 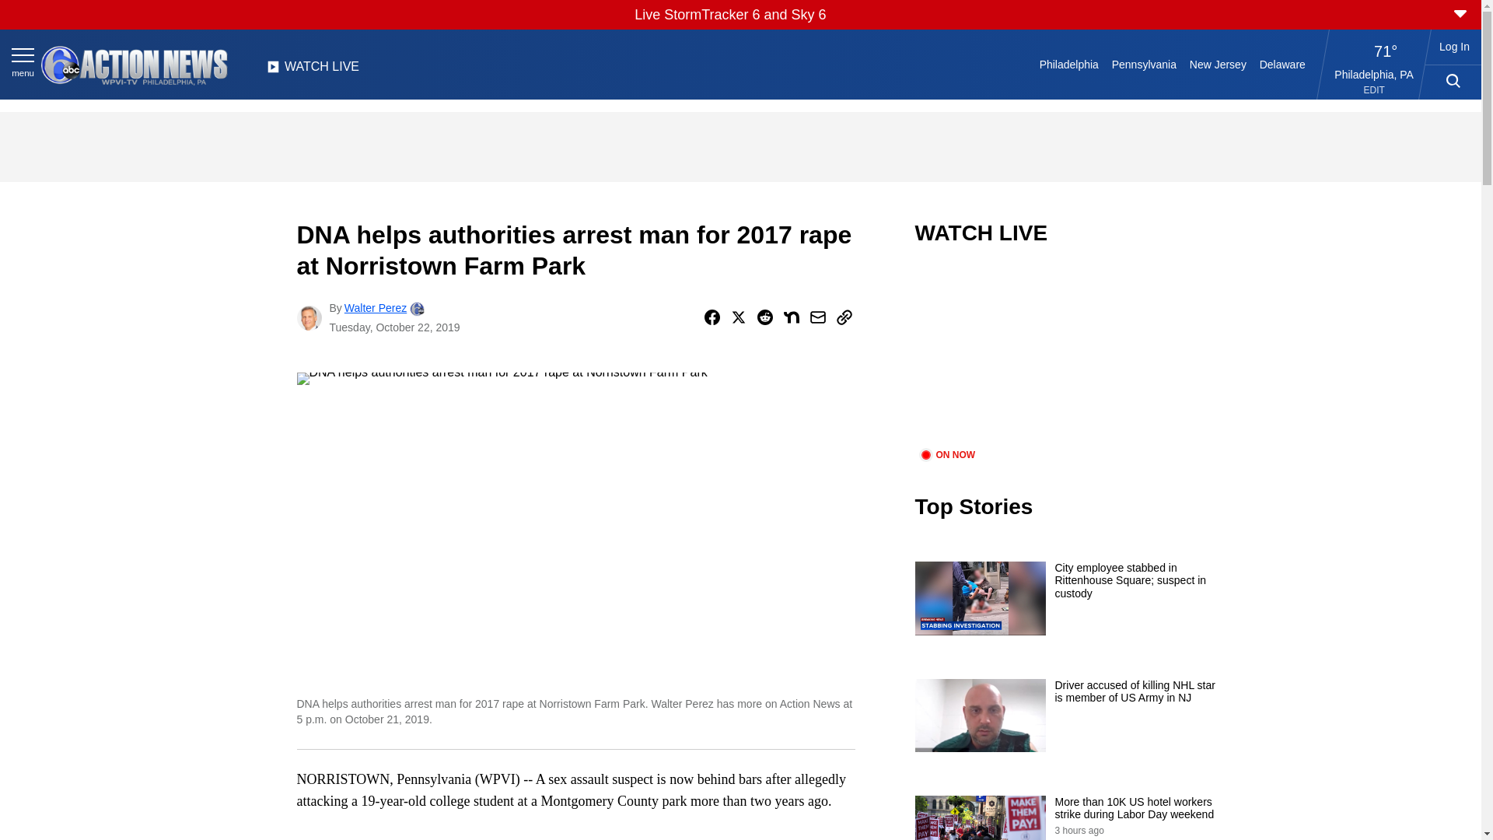 I want to click on Delaware, so click(x=1281, y=64).